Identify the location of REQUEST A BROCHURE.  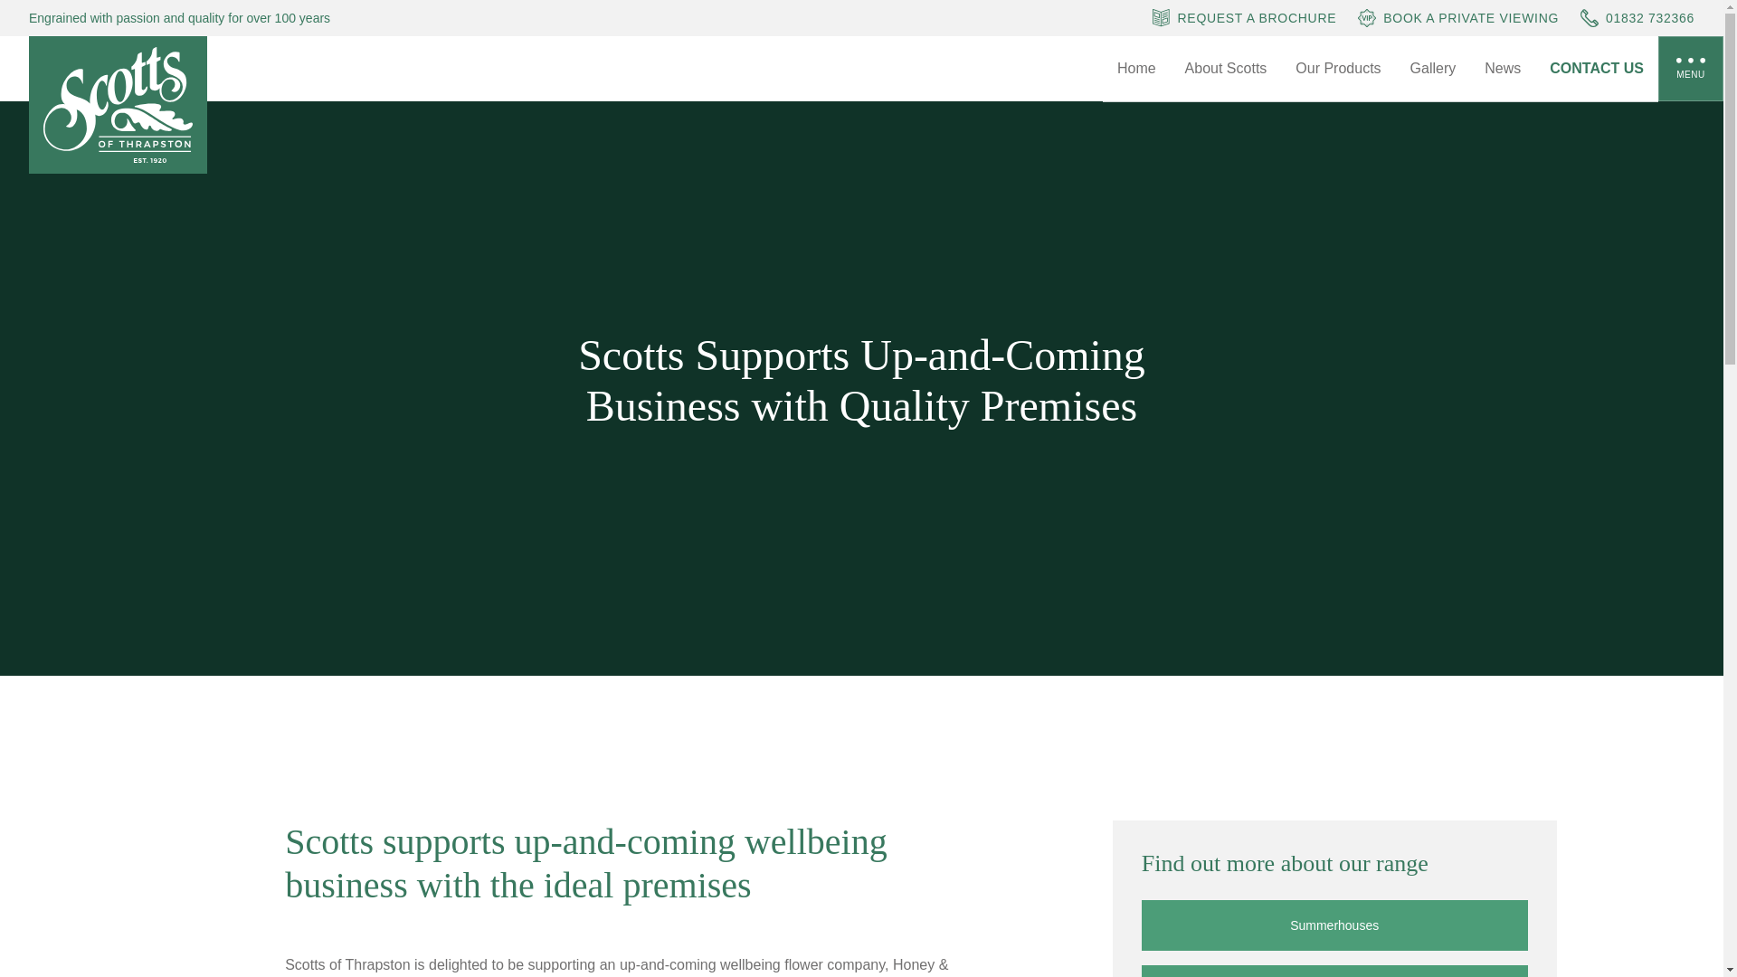
(1245, 18).